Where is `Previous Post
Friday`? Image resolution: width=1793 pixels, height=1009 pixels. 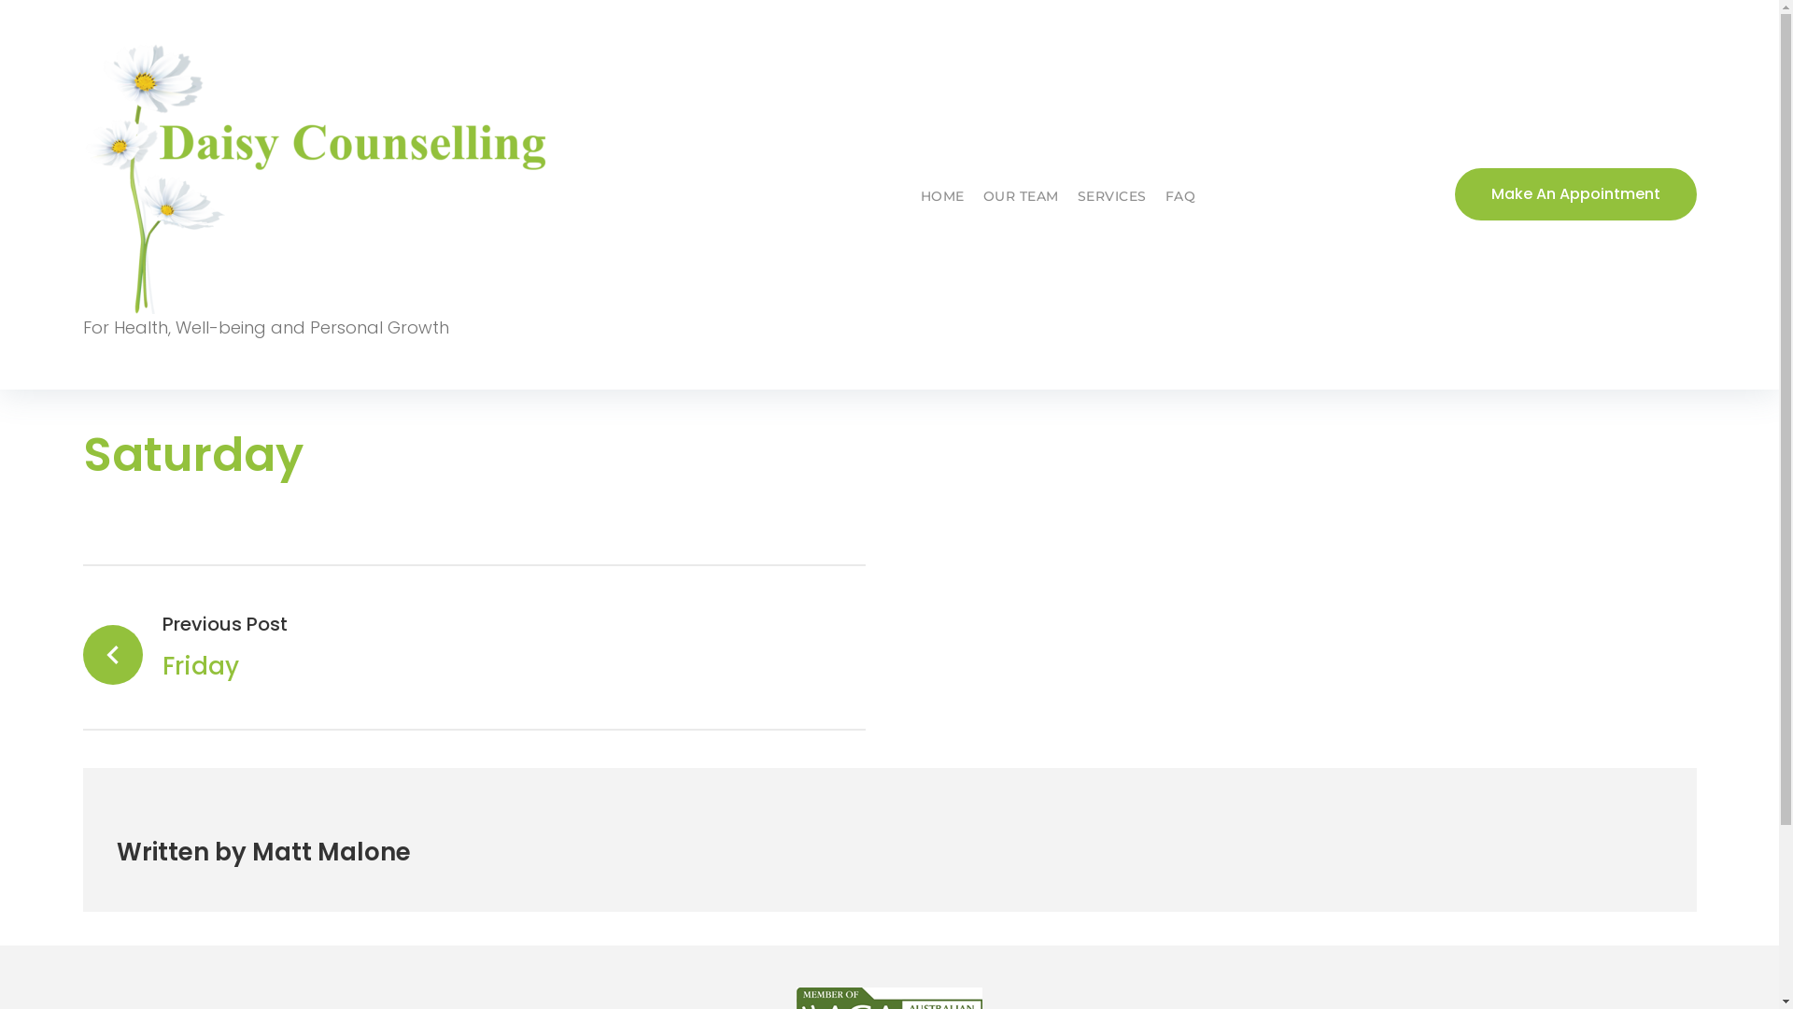 Previous Post
Friday is located at coordinates (473, 647).